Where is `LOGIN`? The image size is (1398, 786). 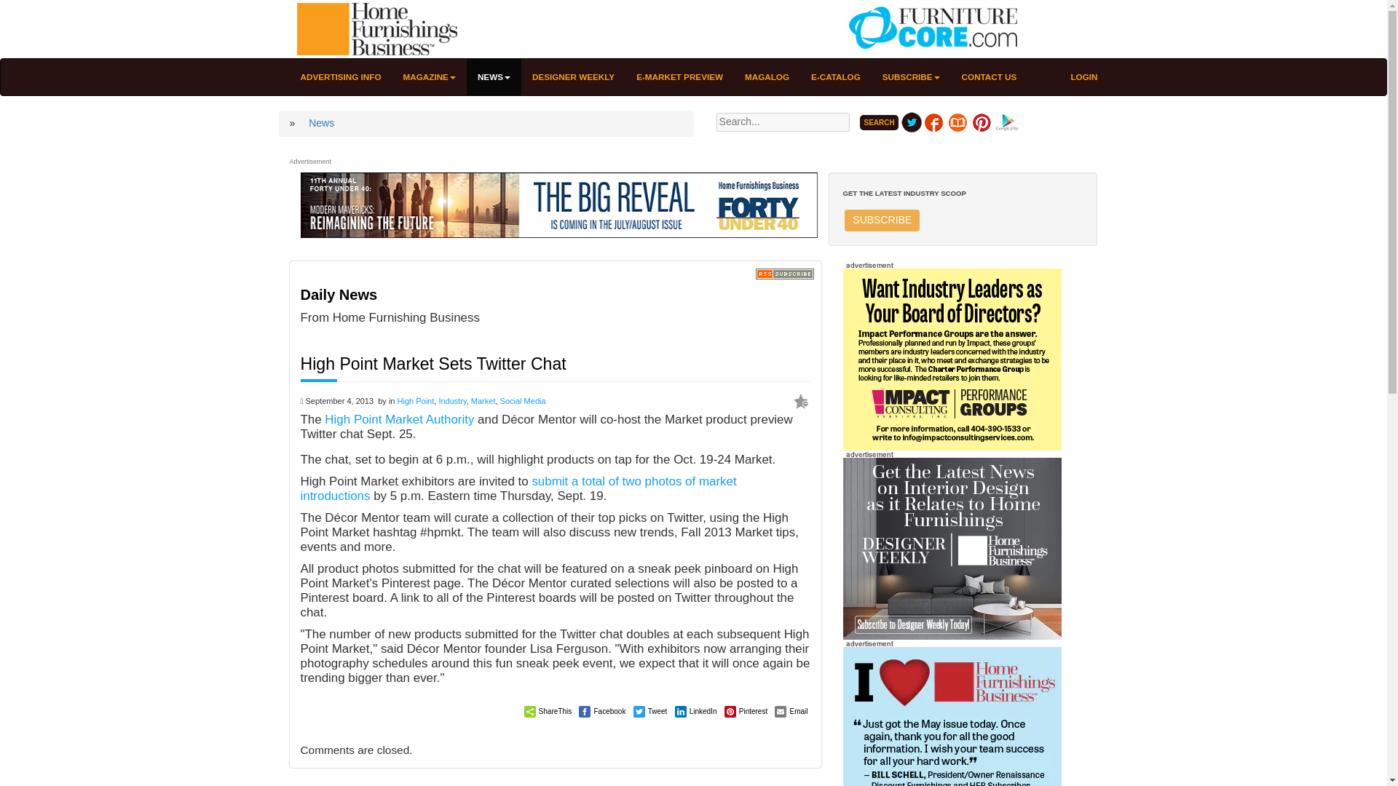 LOGIN is located at coordinates (1083, 77).